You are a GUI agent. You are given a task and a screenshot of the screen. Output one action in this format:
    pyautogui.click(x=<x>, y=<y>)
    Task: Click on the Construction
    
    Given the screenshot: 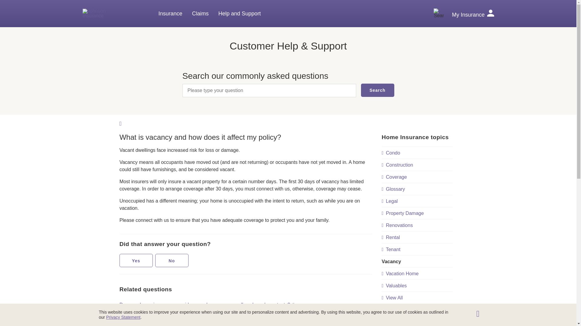 What is the action you would take?
    pyautogui.click(x=417, y=165)
    